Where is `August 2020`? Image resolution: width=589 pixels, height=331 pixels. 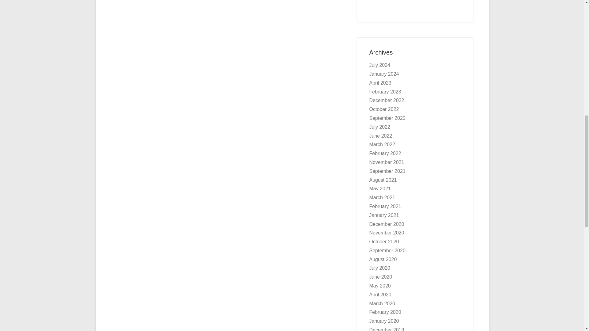 August 2020 is located at coordinates (383, 259).